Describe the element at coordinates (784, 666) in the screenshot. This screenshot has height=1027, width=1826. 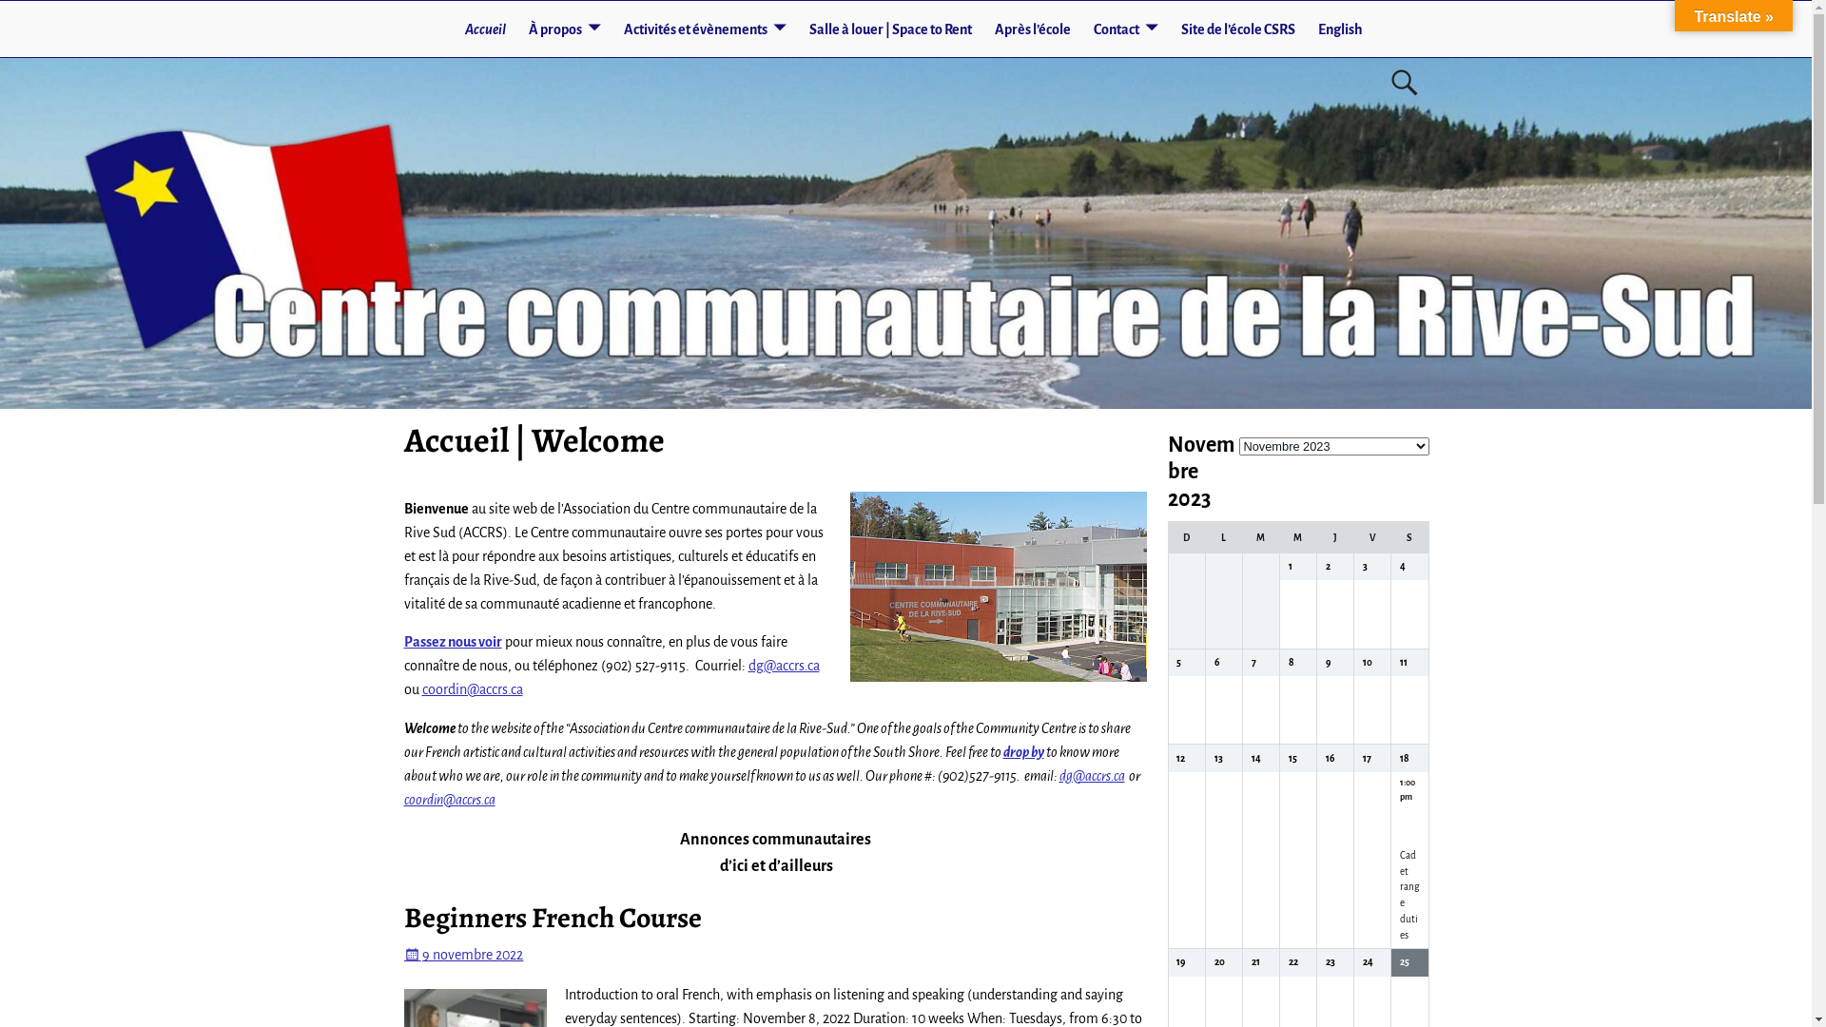
I see `dg@accrs.ca` at that location.